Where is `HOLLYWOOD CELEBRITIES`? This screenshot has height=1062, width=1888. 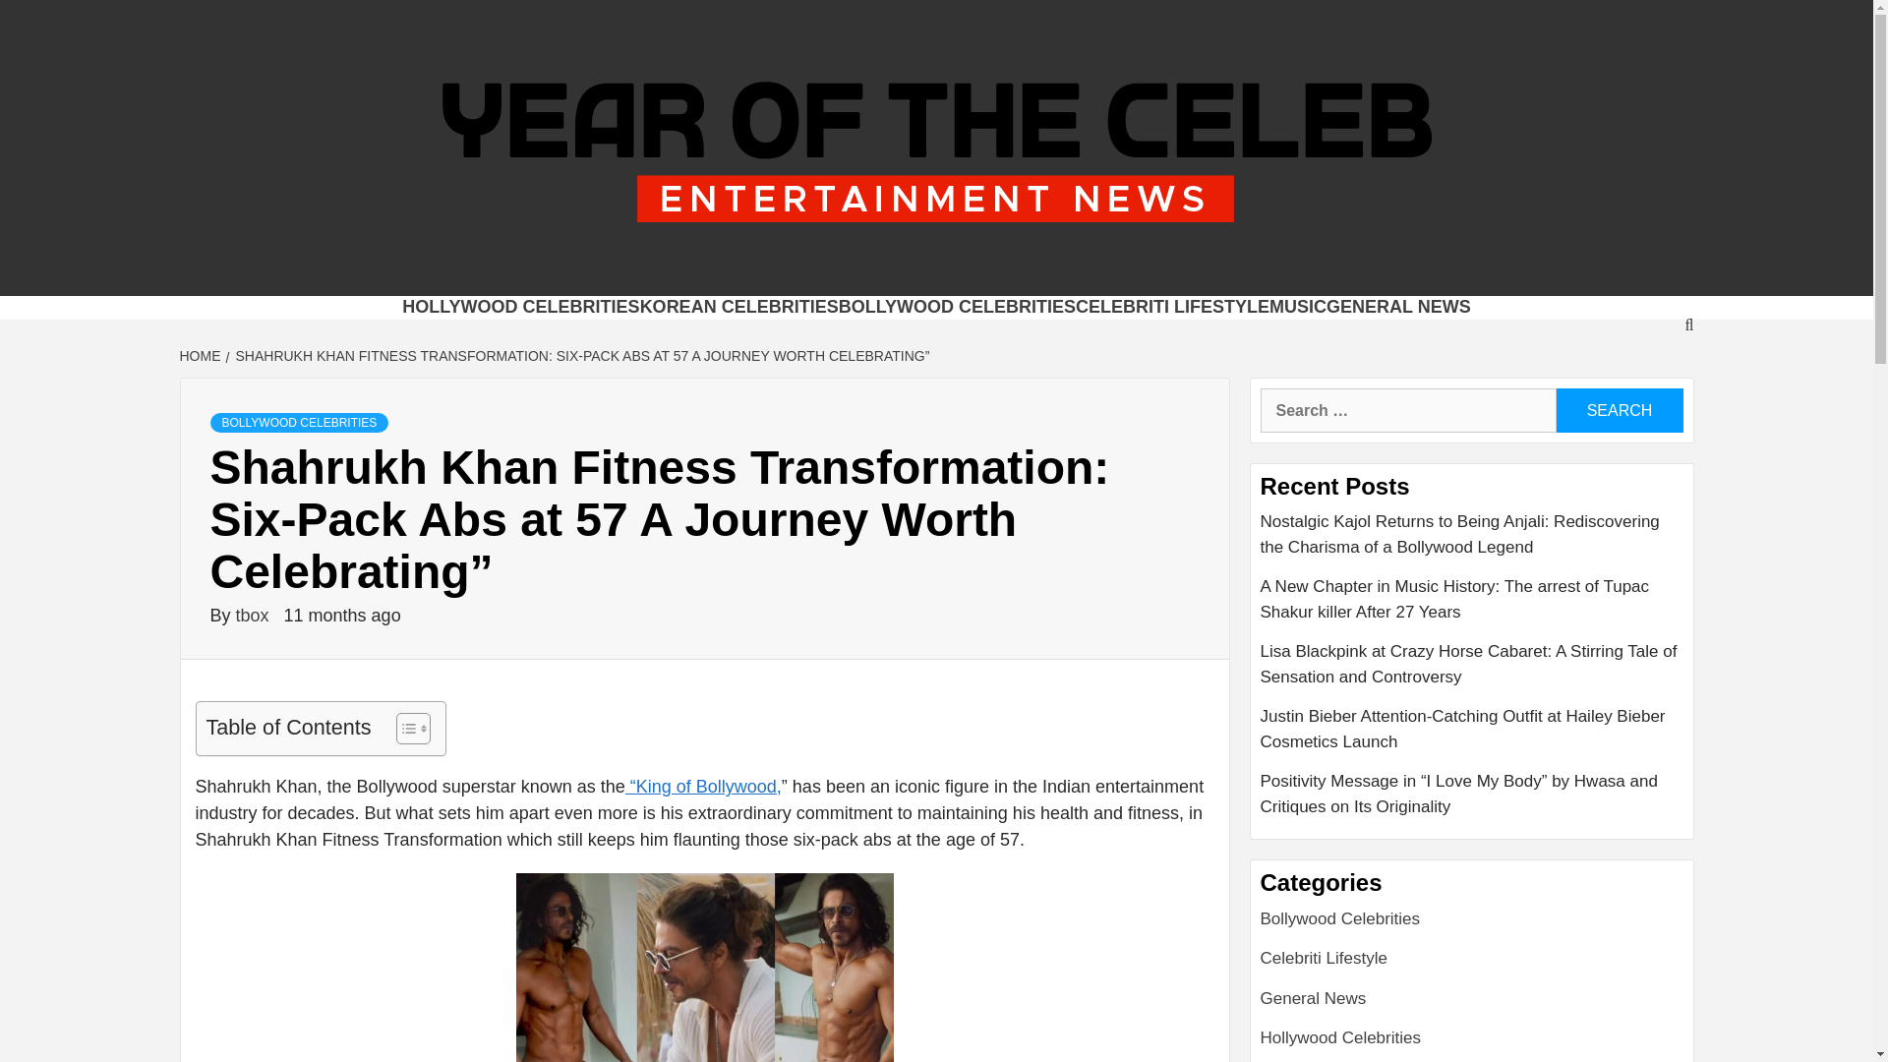
HOLLYWOOD CELEBRITIES is located at coordinates (520, 307).